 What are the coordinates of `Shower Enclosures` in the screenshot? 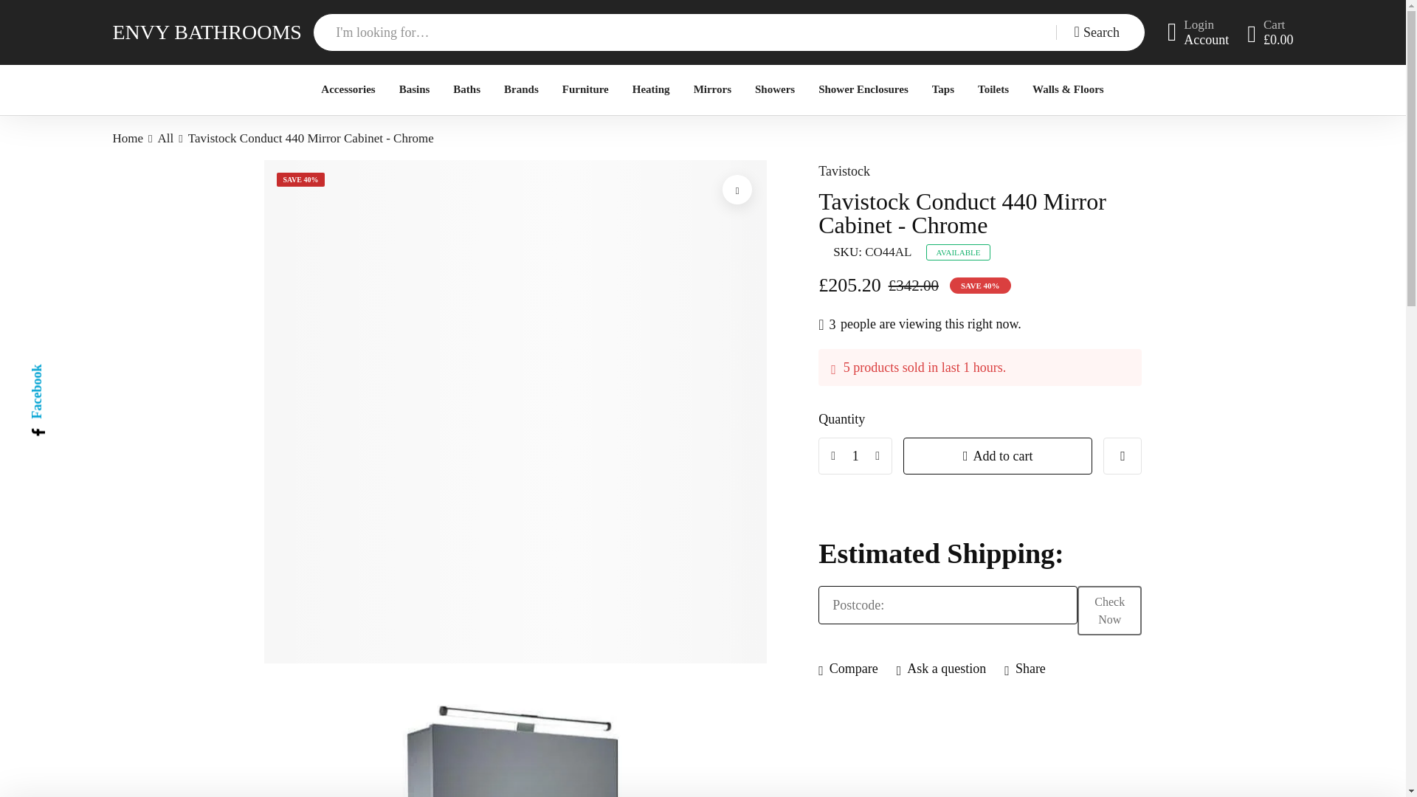 It's located at (863, 89).